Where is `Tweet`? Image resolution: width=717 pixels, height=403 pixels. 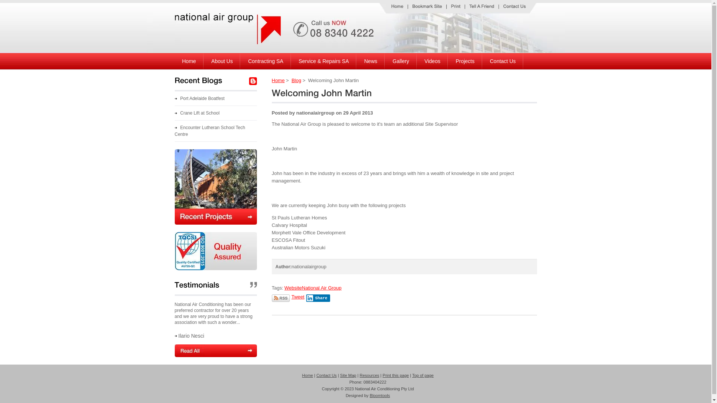
Tweet is located at coordinates (298, 297).